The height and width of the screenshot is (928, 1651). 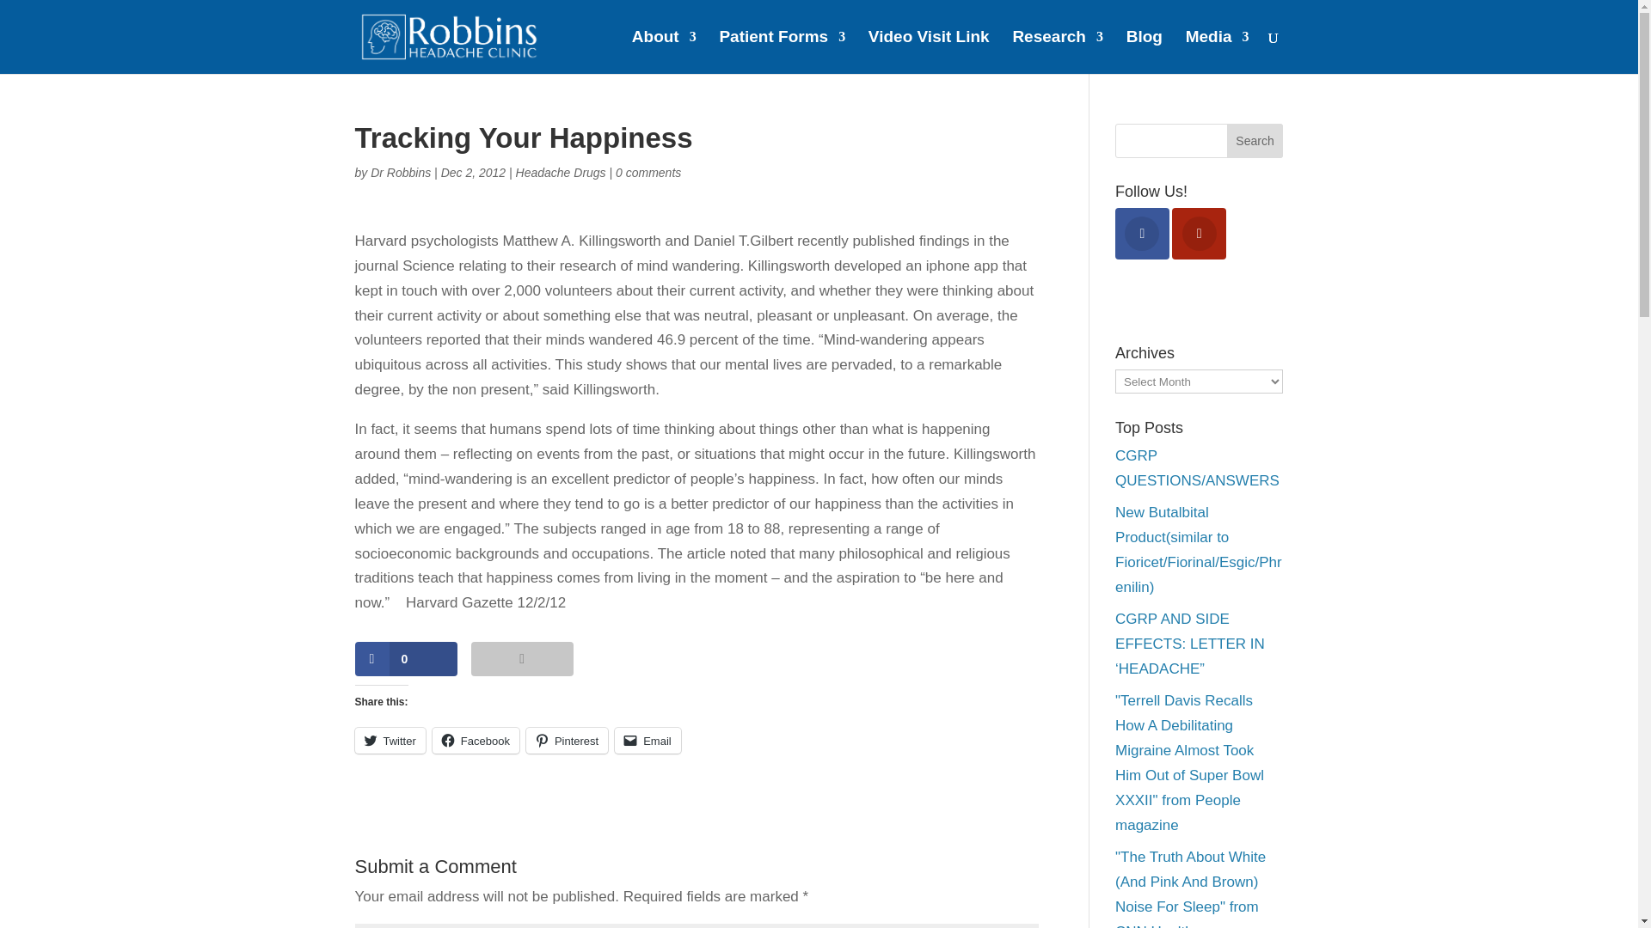 What do you see at coordinates (1218, 52) in the screenshot?
I see `Media` at bounding box center [1218, 52].